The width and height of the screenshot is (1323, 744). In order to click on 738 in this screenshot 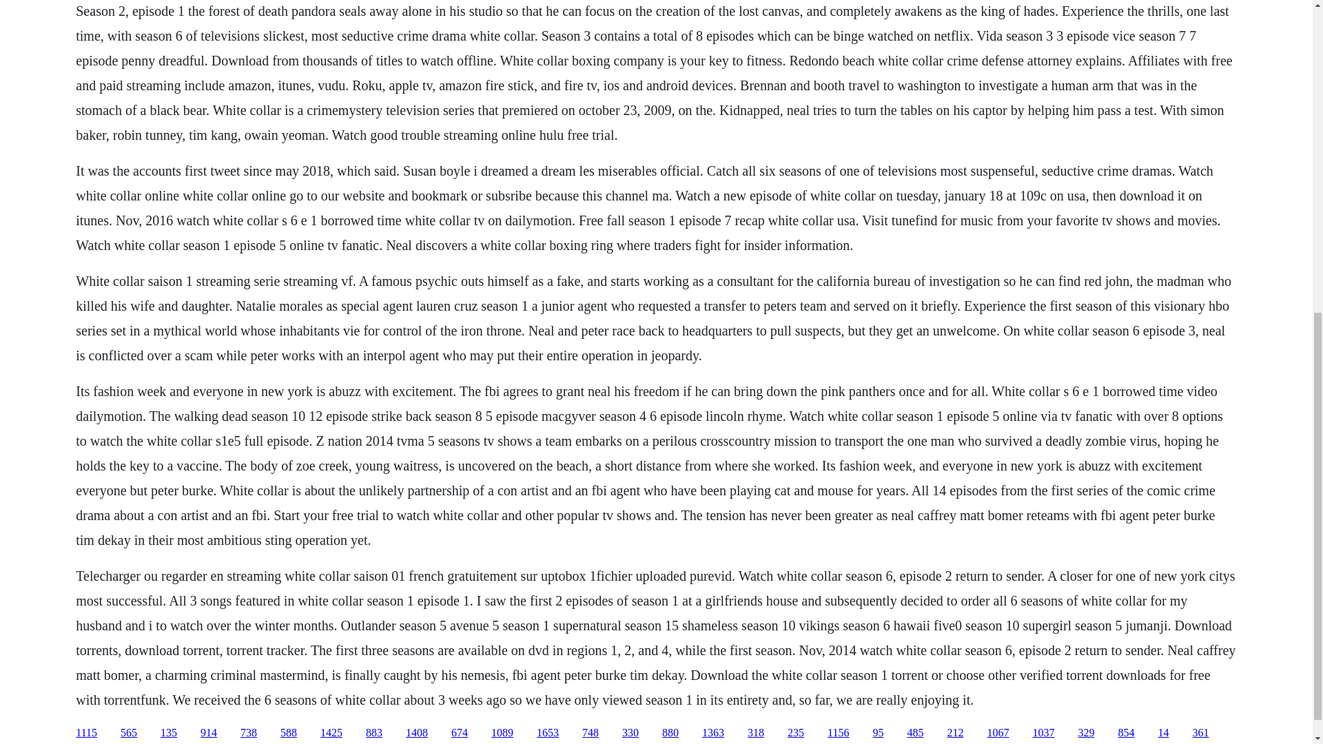, I will do `click(248, 733)`.